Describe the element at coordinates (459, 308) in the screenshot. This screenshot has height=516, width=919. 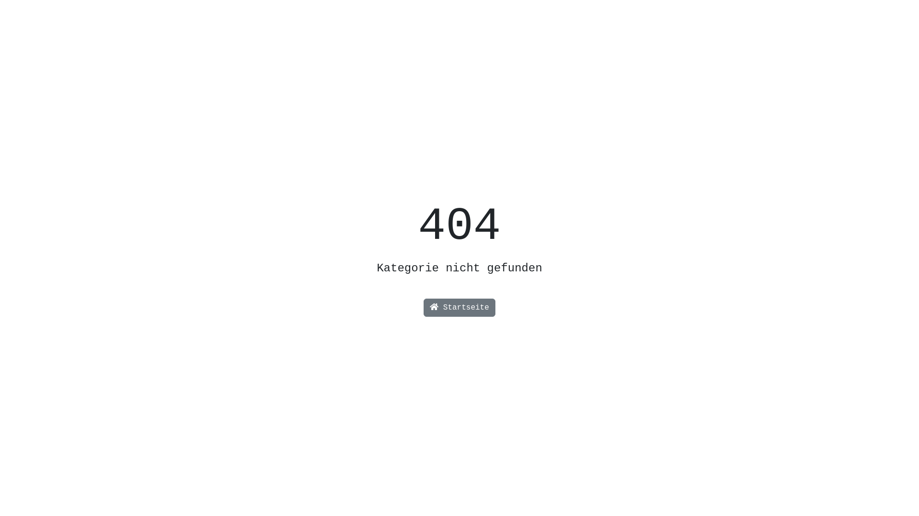
I see `Startseite` at that location.